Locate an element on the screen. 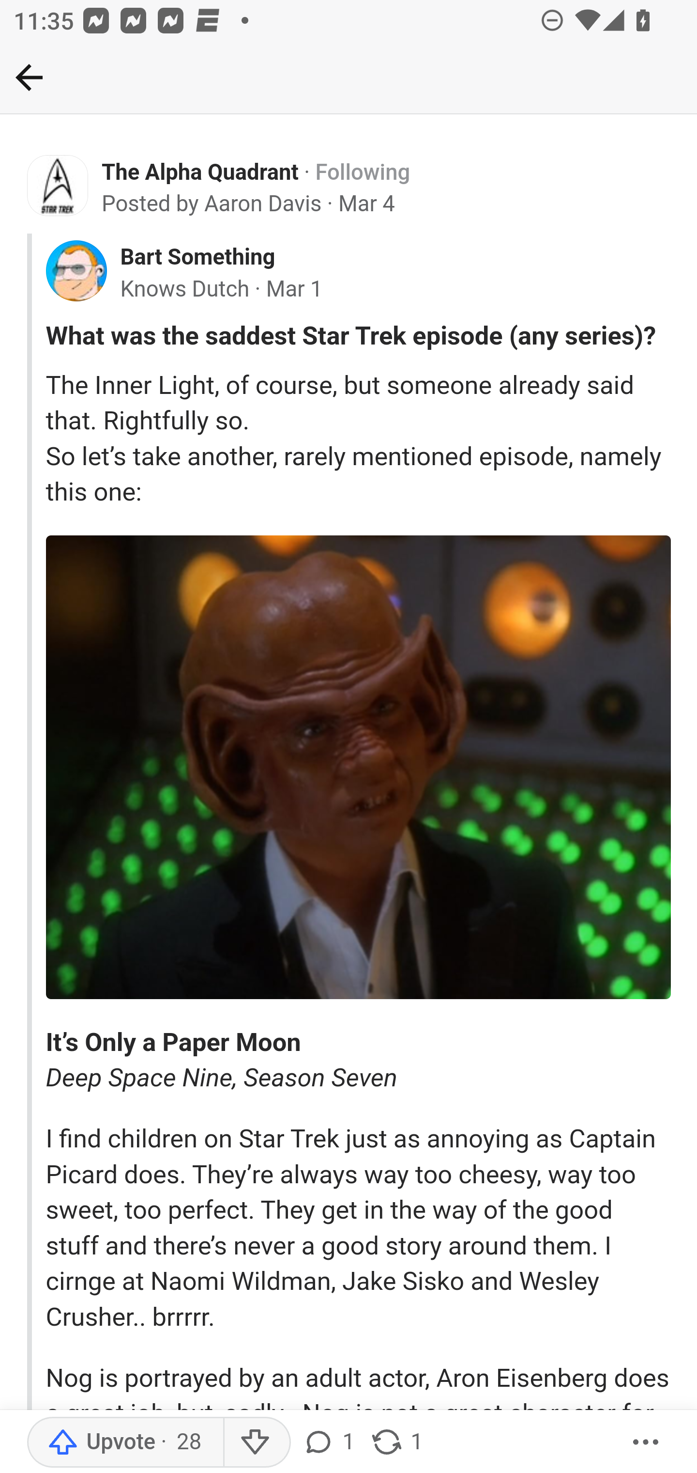 The width and height of the screenshot is (697, 1473). The Alpha Quadrant is located at coordinates (200, 172).